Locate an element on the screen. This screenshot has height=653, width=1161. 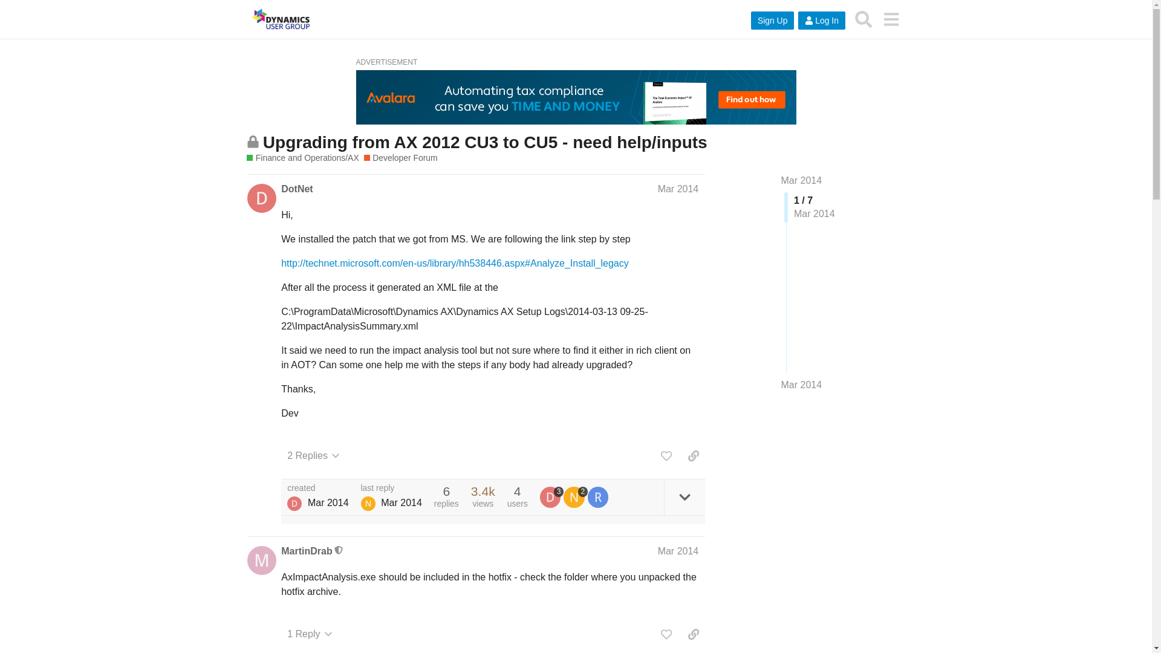
last reply is located at coordinates (392, 489).